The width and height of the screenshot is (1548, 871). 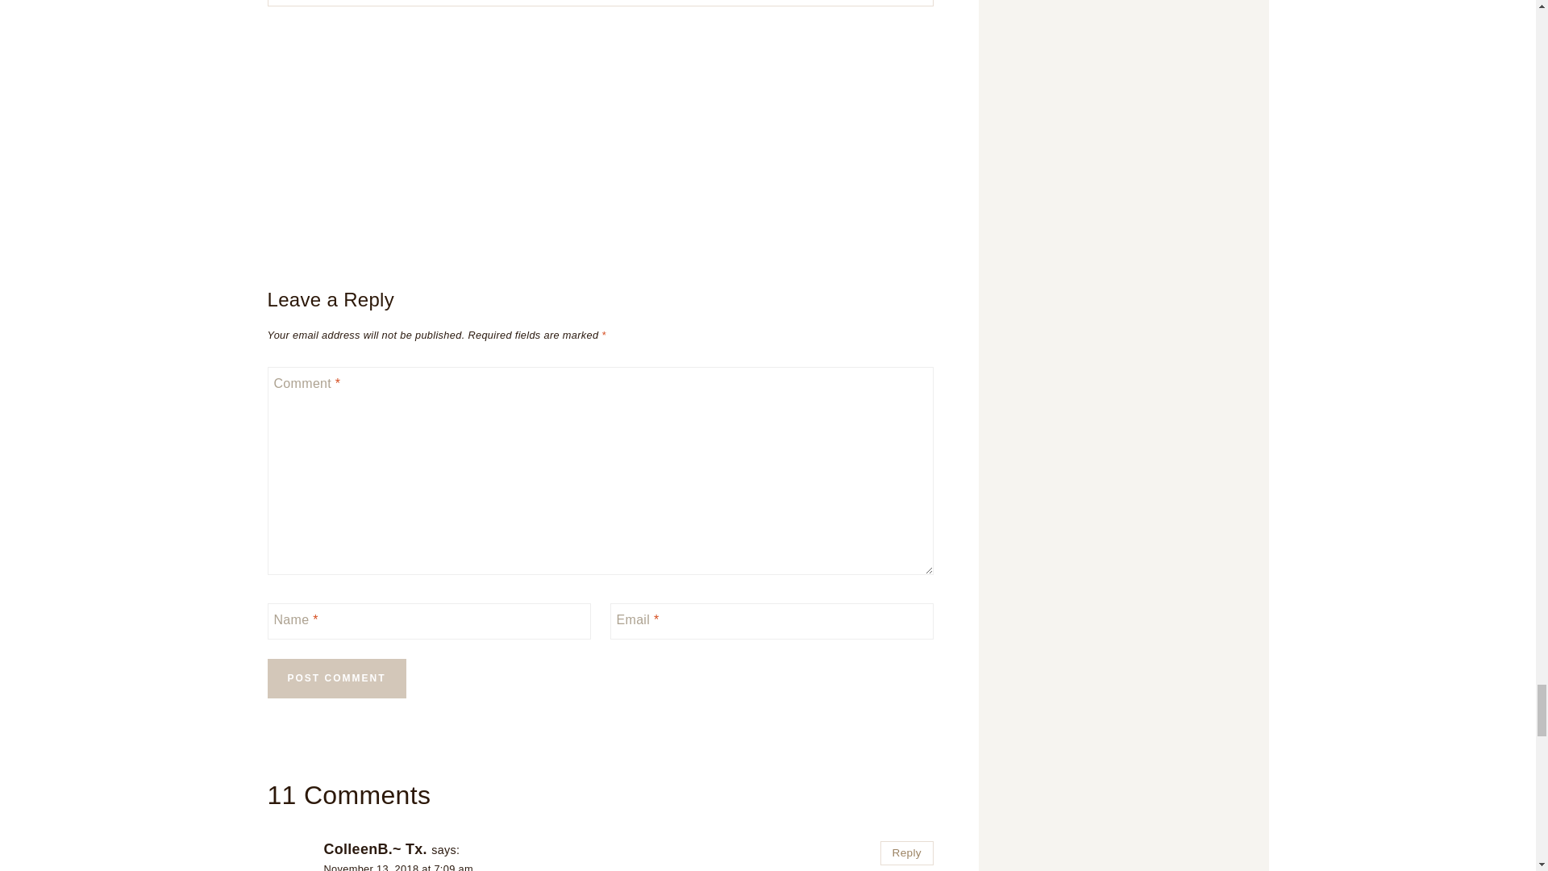 What do you see at coordinates (337, 678) in the screenshot?
I see `Post Comment` at bounding box center [337, 678].